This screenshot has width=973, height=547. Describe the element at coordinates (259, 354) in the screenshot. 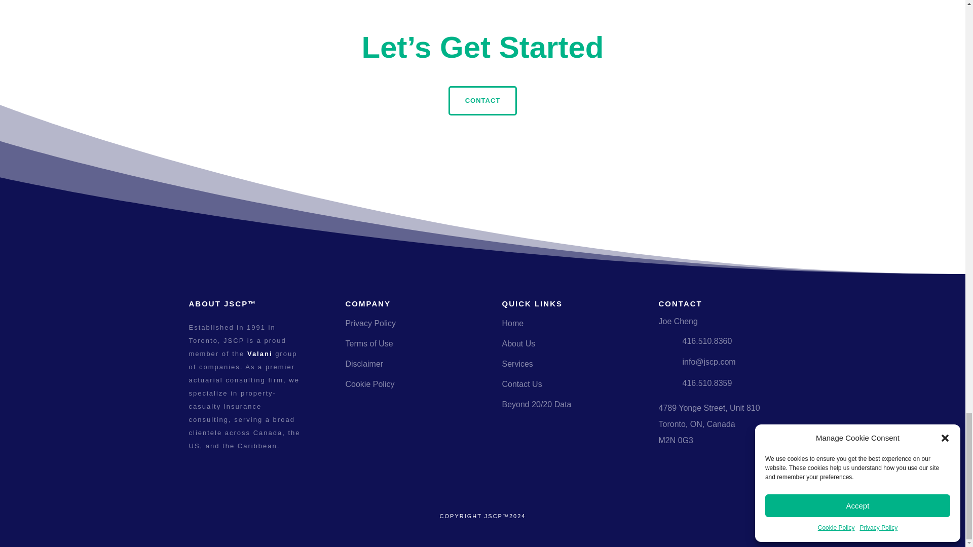

I see `Valani` at that location.